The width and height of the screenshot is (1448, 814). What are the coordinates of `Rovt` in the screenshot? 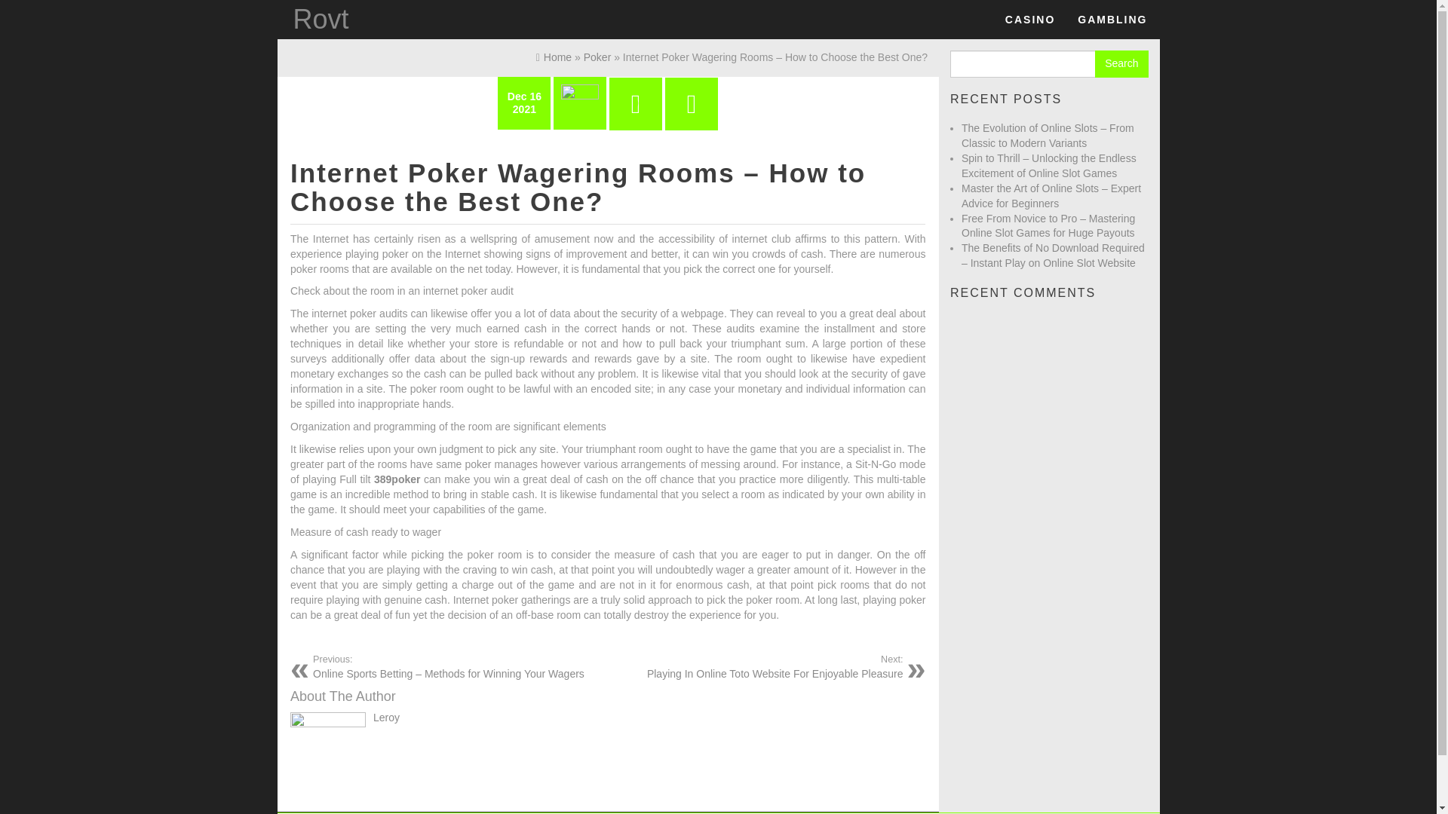 It's located at (554, 57).